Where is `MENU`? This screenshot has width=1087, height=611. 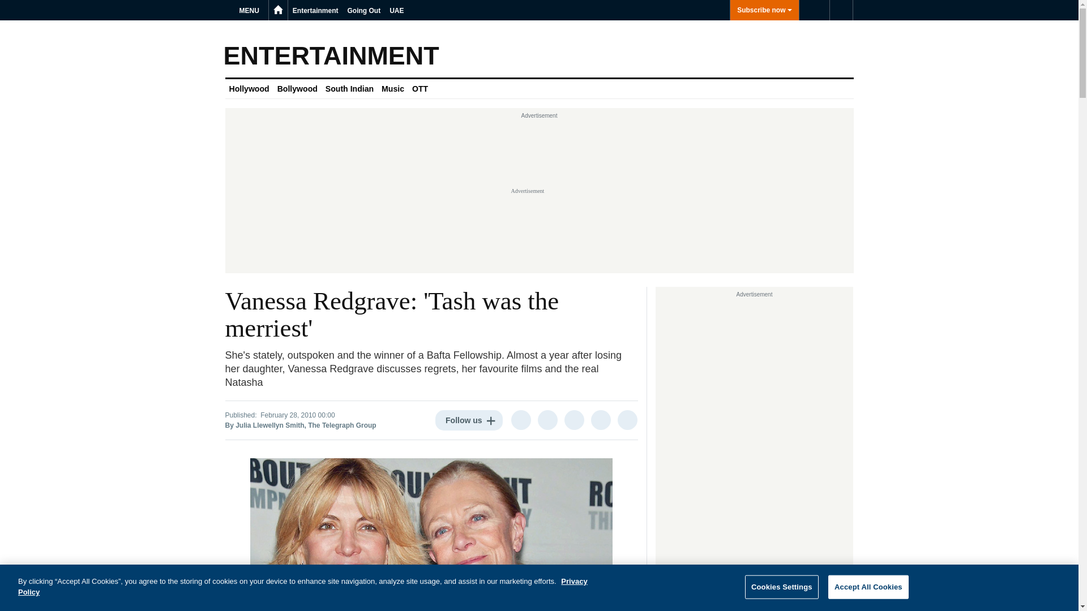
MENU is located at coordinates (251, 10).